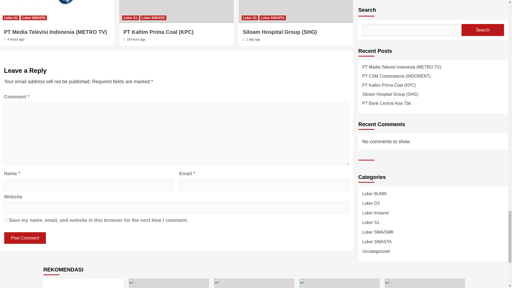  What do you see at coordinates (6, 220) in the screenshot?
I see `yes` at bounding box center [6, 220].